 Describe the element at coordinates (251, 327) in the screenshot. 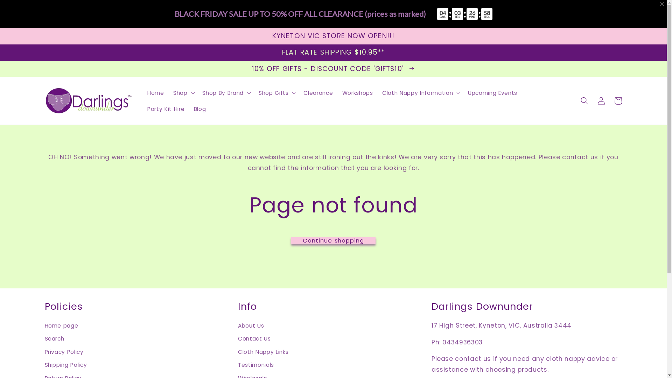

I see `About Us` at that location.